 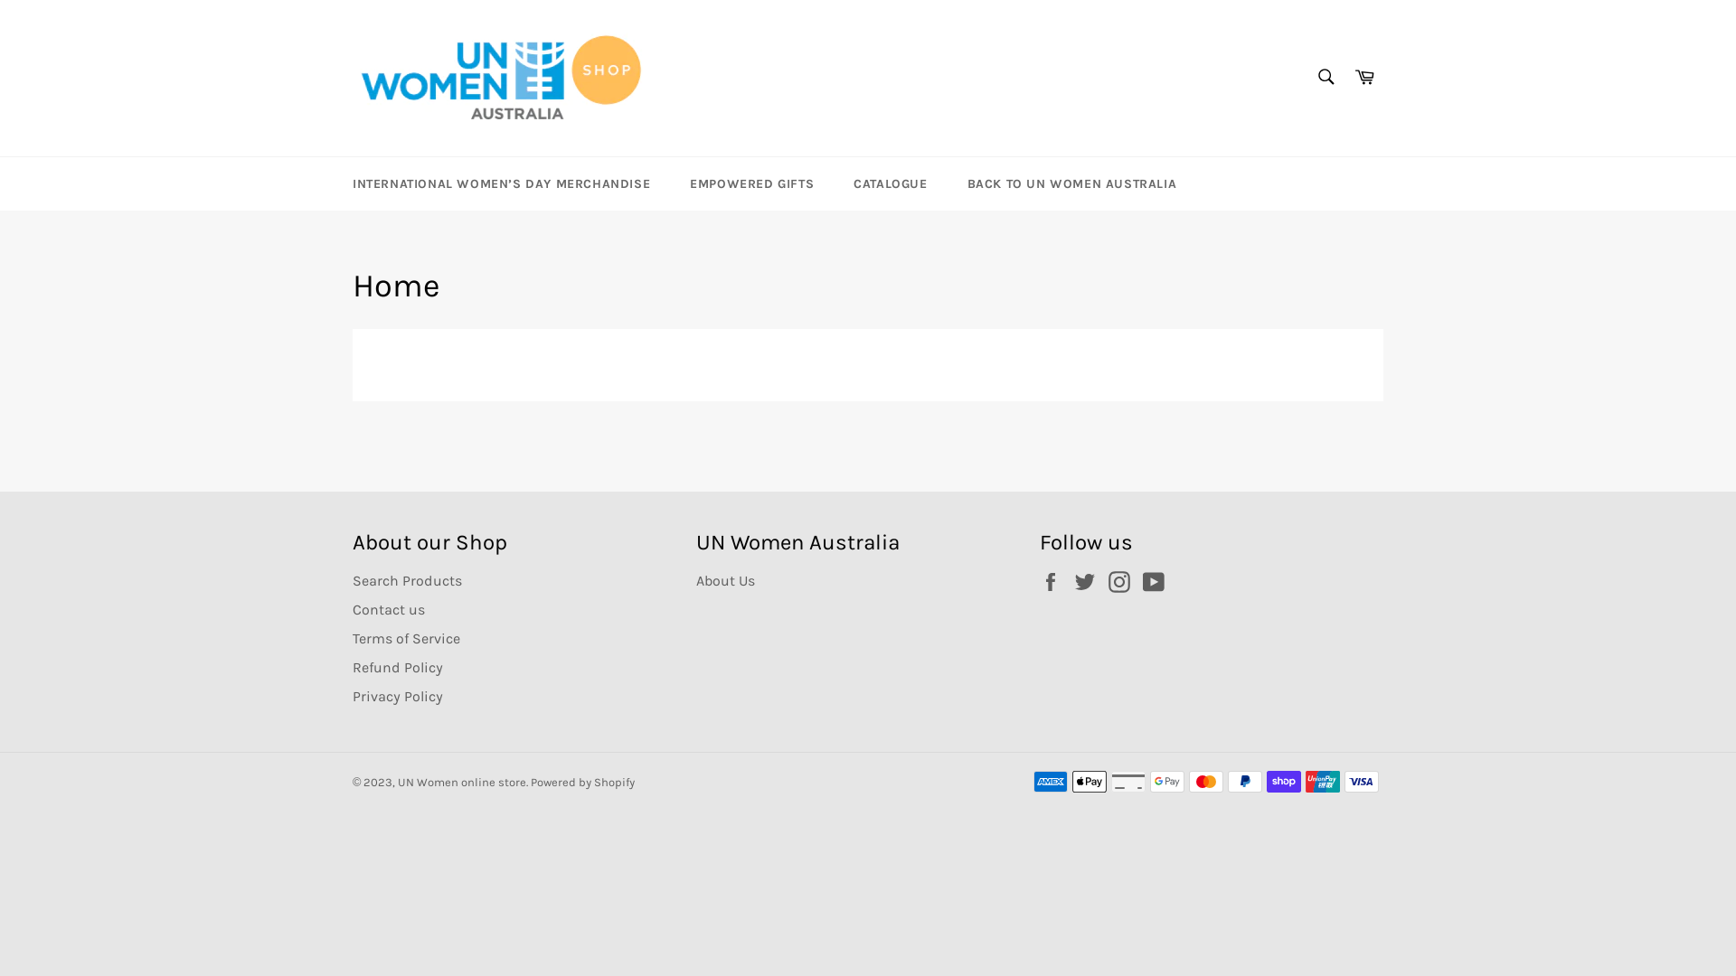 I want to click on Refund Policy, so click(x=398, y=667).